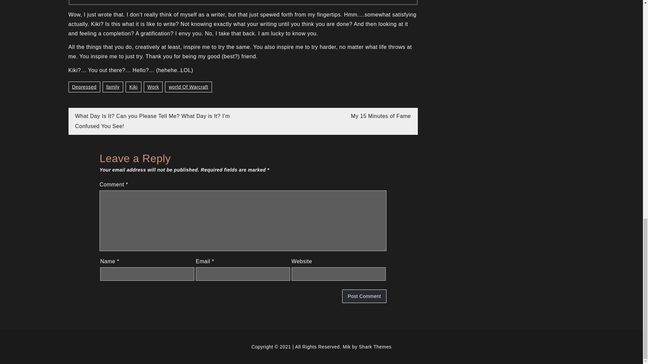 This screenshot has width=648, height=364. Describe the element at coordinates (381, 116) in the screenshot. I see `My 15 Minutes of Fame` at that location.